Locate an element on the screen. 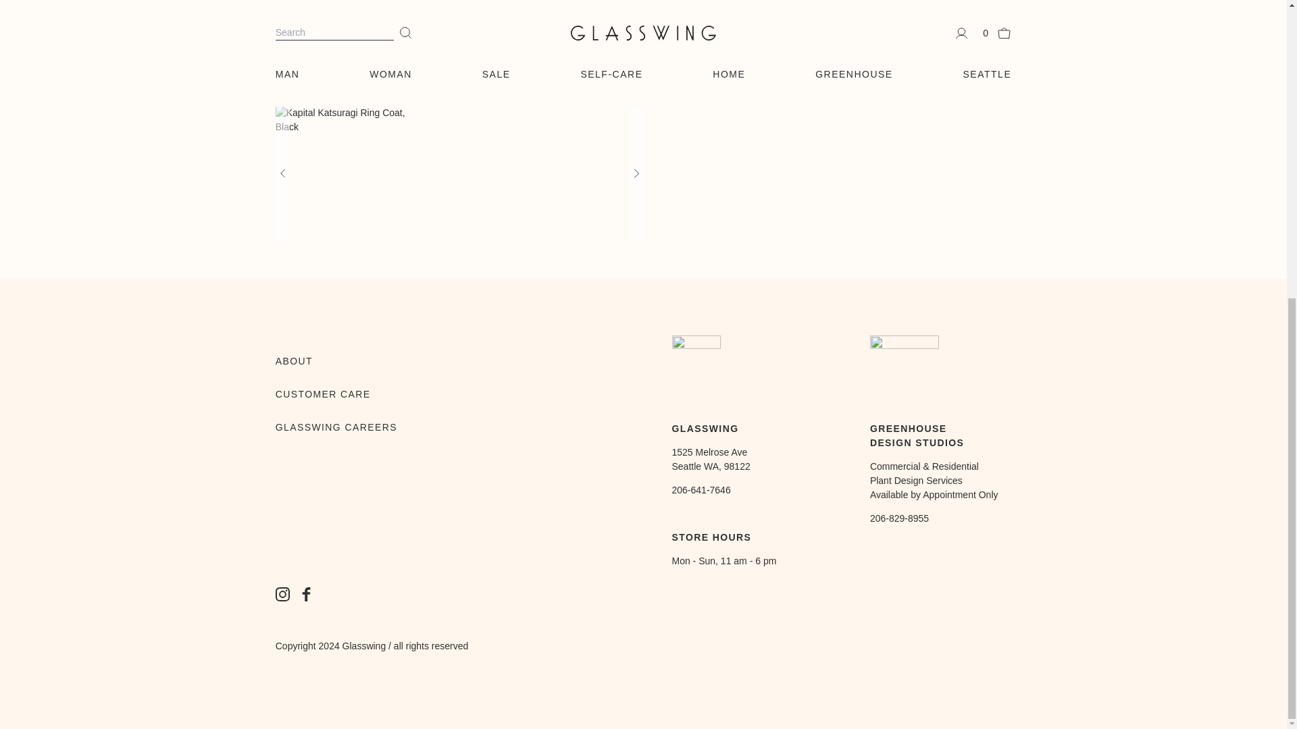  1 is located at coordinates (726, 20).